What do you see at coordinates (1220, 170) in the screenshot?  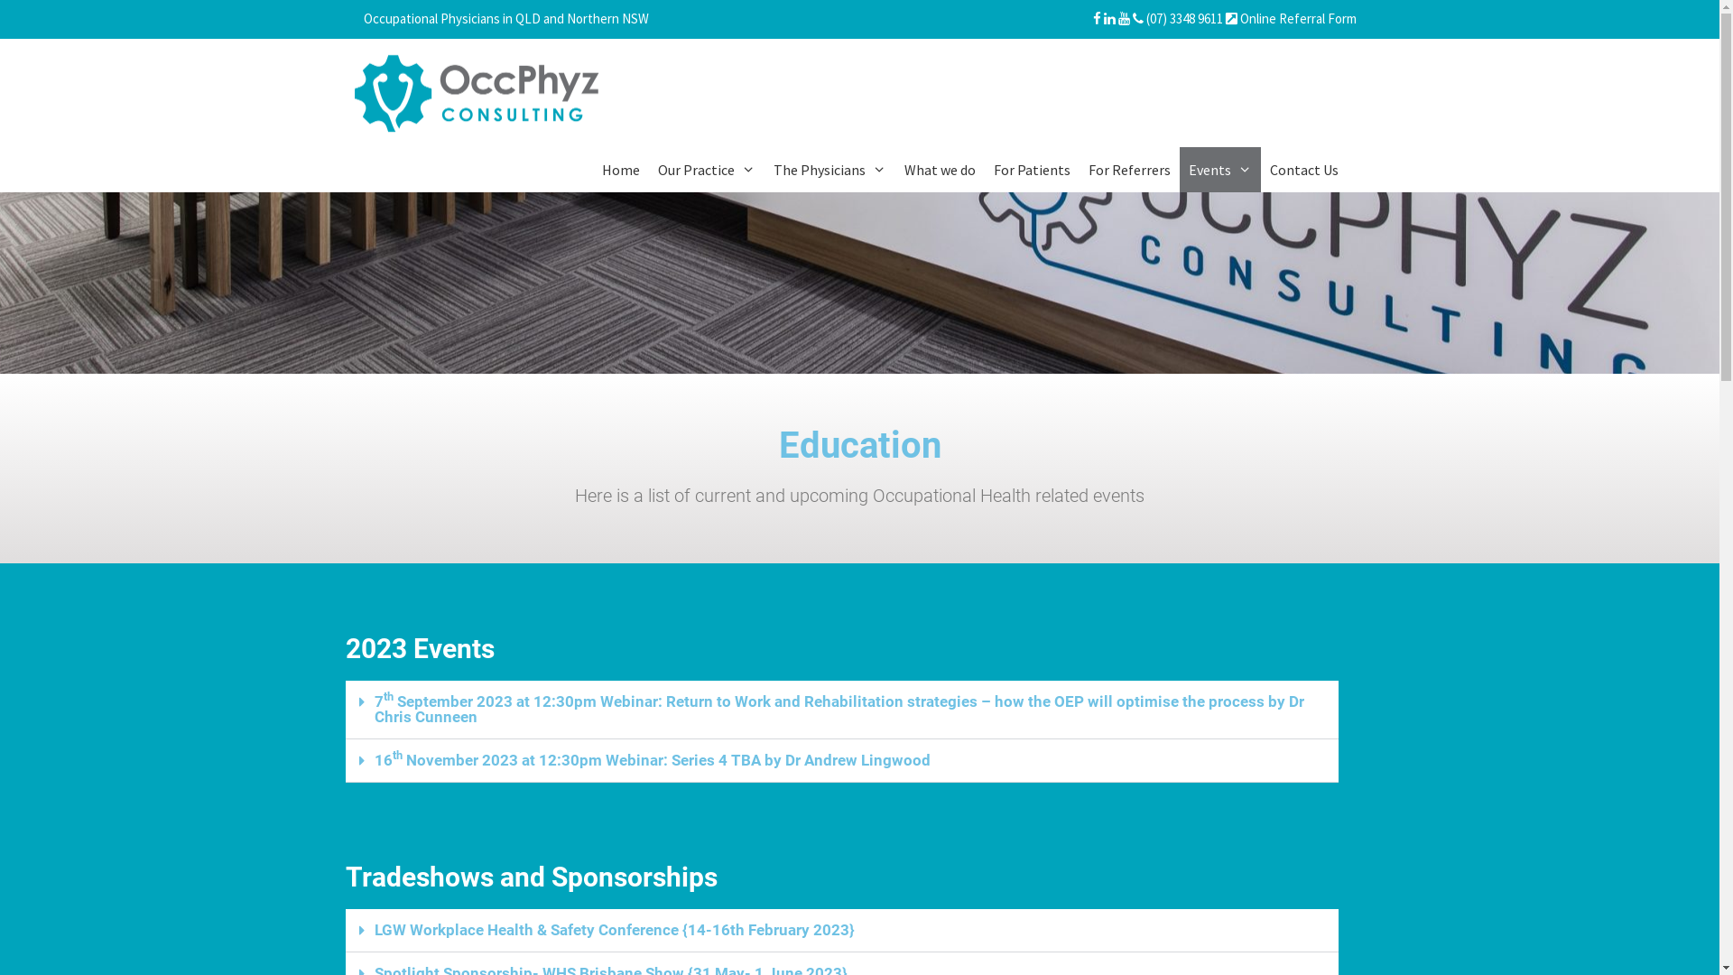 I see `Events` at bounding box center [1220, 170].